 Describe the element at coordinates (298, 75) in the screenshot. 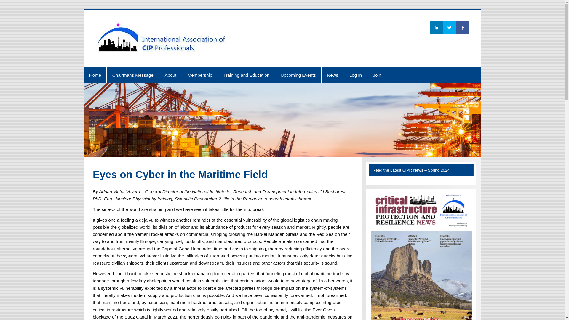

I see `Upcoming Events` at that location.